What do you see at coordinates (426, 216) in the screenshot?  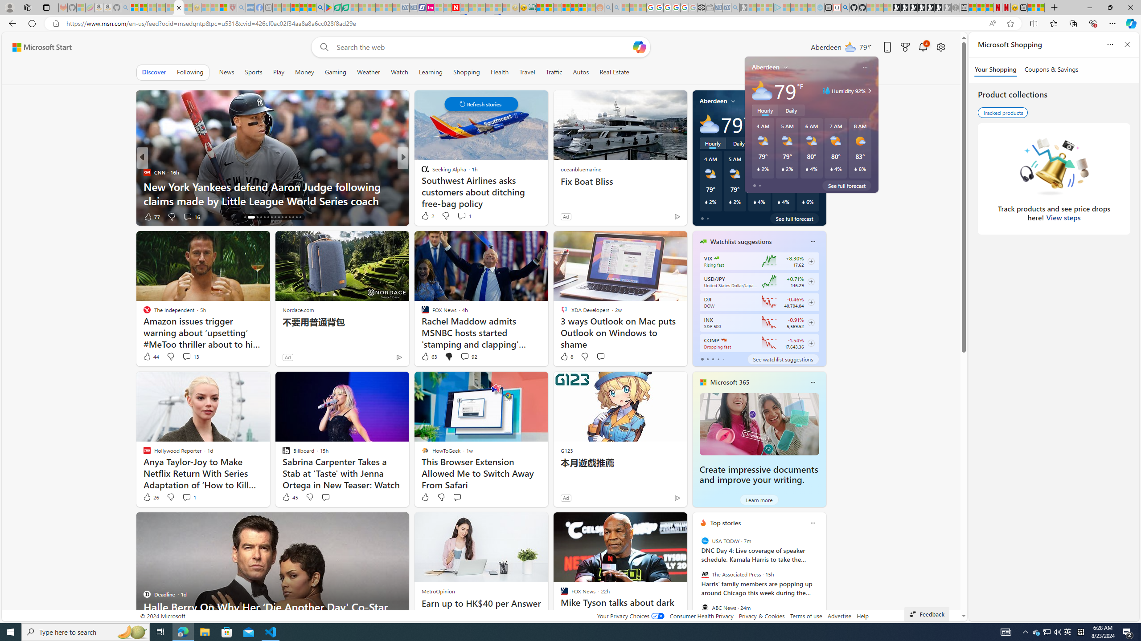 I see `71 Like` at bounding box center [426, 216].